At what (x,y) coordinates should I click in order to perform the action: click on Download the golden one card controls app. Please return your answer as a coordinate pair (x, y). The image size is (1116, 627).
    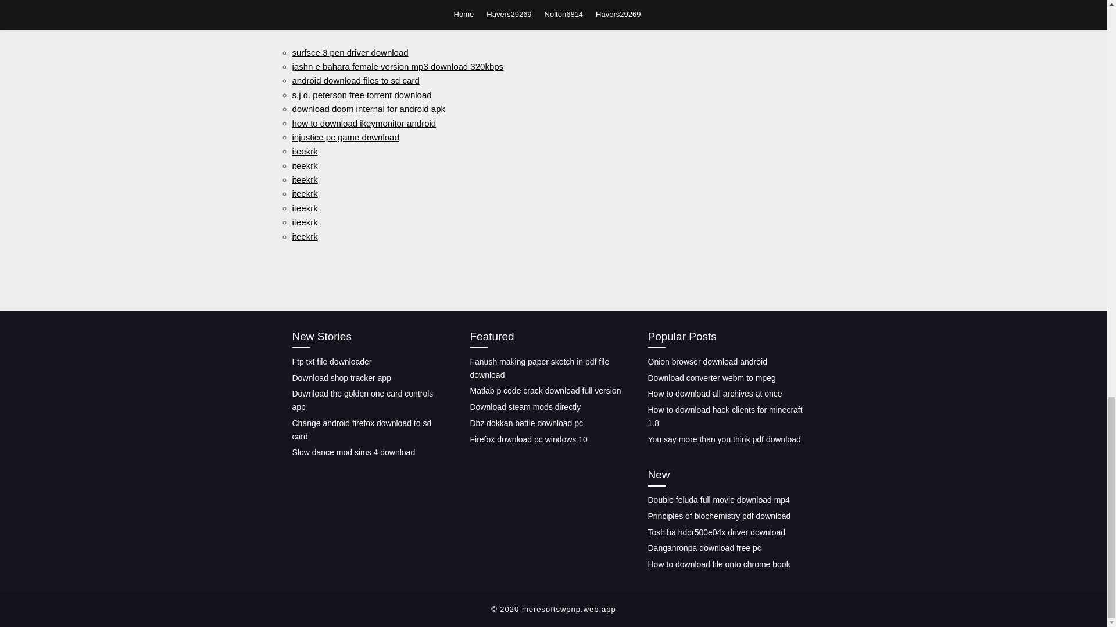
    Looking at the image, I should click on (362, 399).